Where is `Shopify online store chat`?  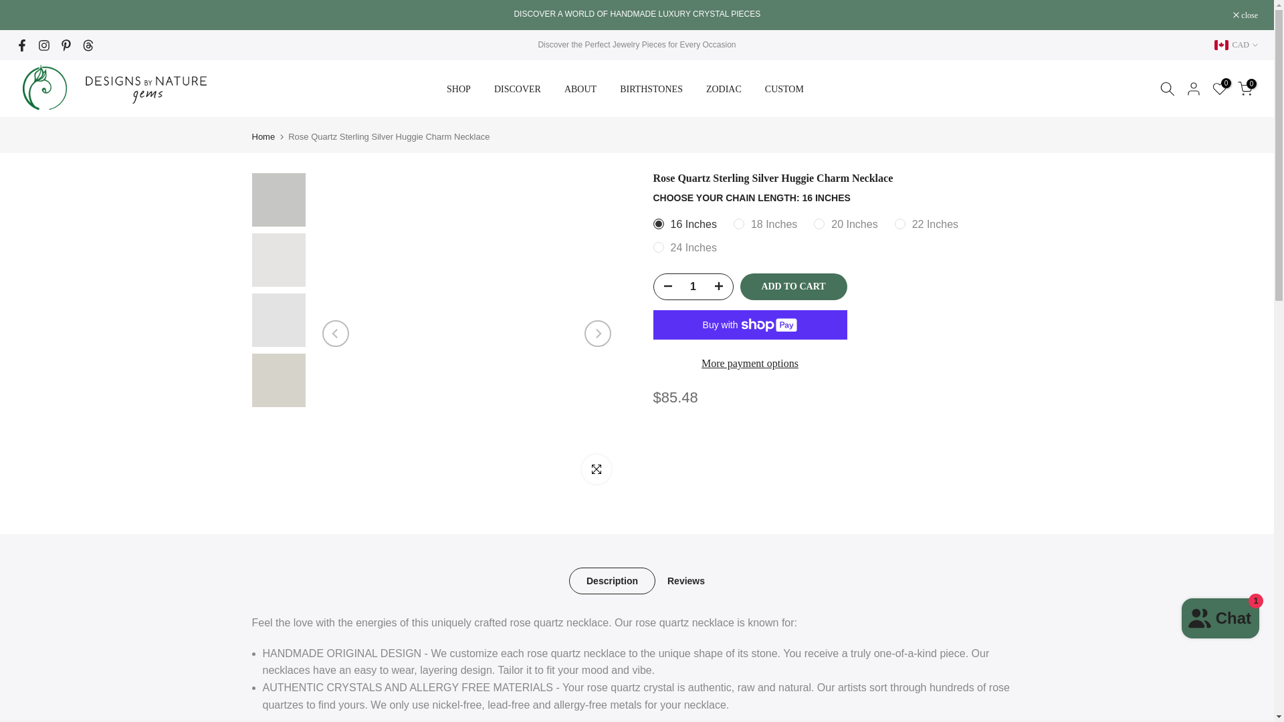 Shopify online store chat is located at coordinates (1220, 620).